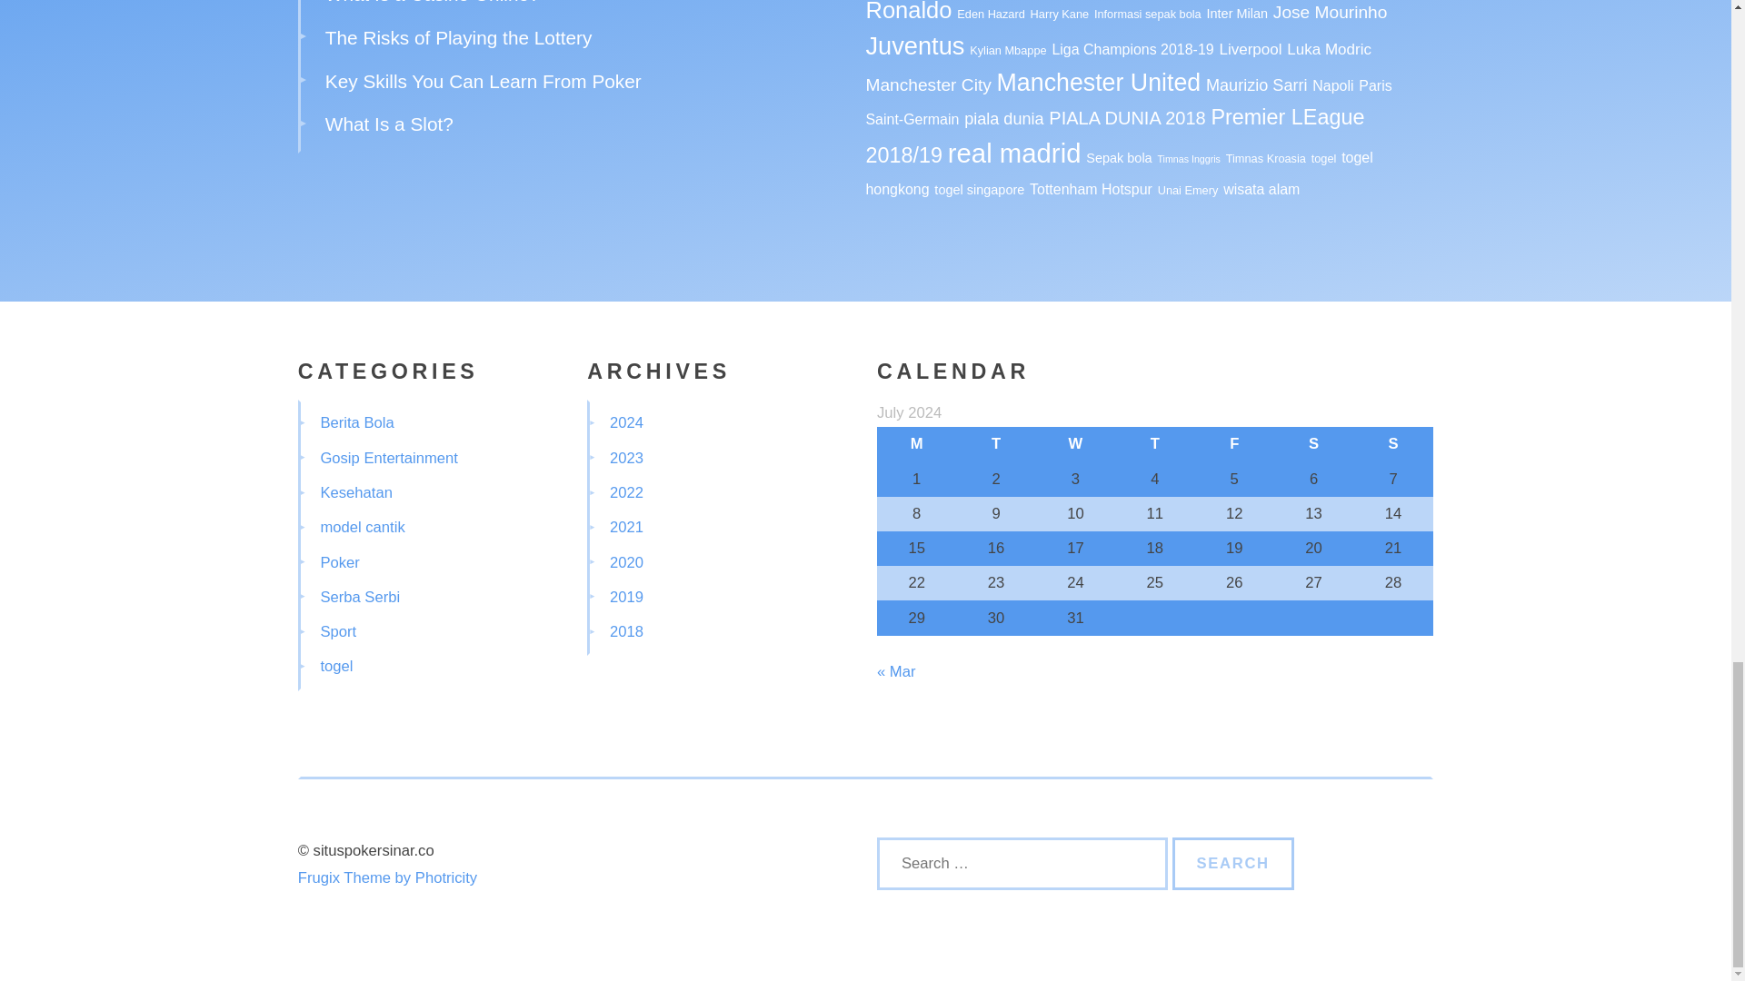  What do you see at coordinates (1331, 12) in the screenshot?
I see `Jose Mourinho` at bounding box center [1331, 12].